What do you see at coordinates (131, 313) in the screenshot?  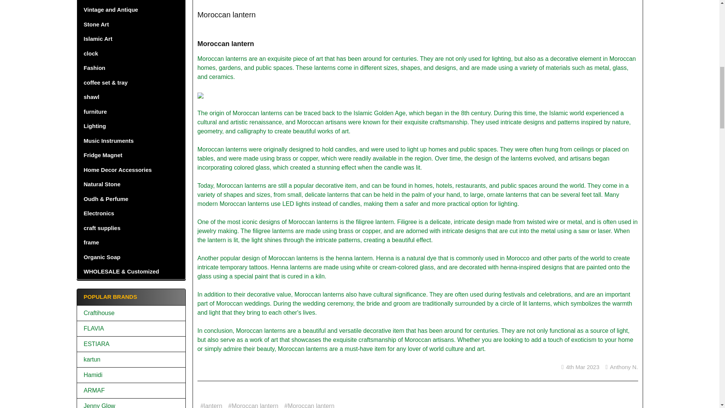 I see `Craftihouse` at bounding box center [131, 313].